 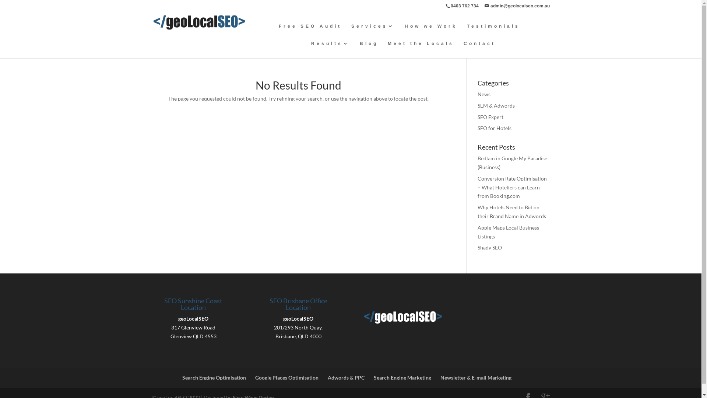 I want to click on Search Engine Optimisation, so click(x=214, y=377).